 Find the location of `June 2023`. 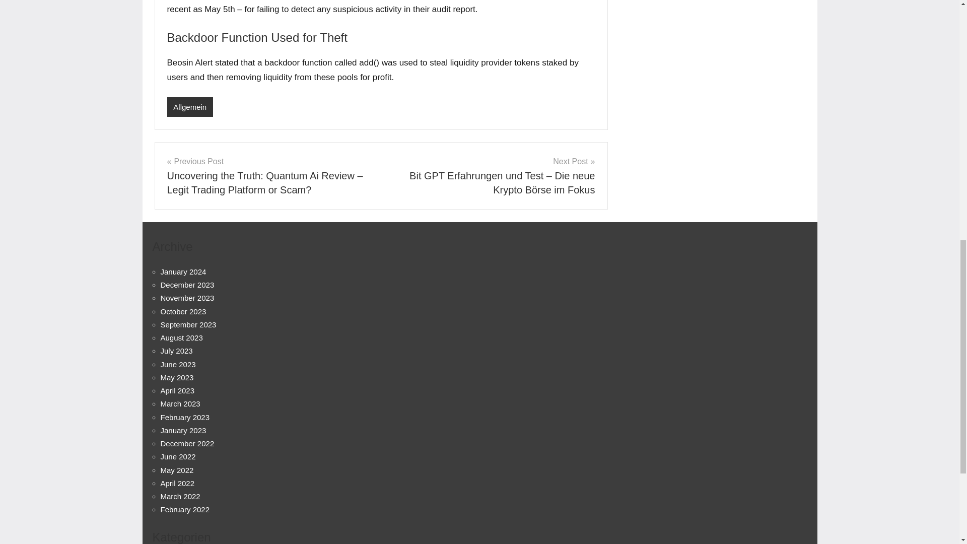

June 2023 is located at coordinates (177, 364).